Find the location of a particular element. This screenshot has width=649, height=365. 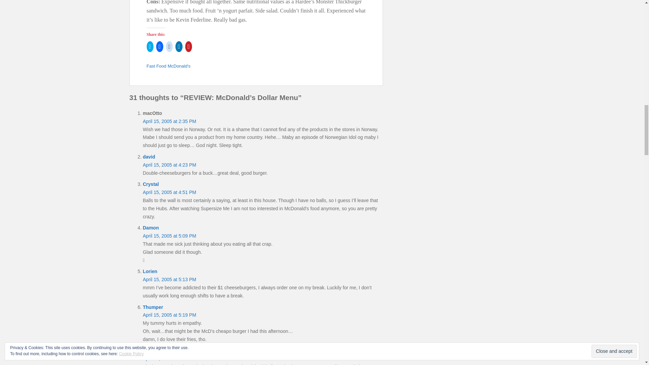

david is located at coordinates (149, 156).